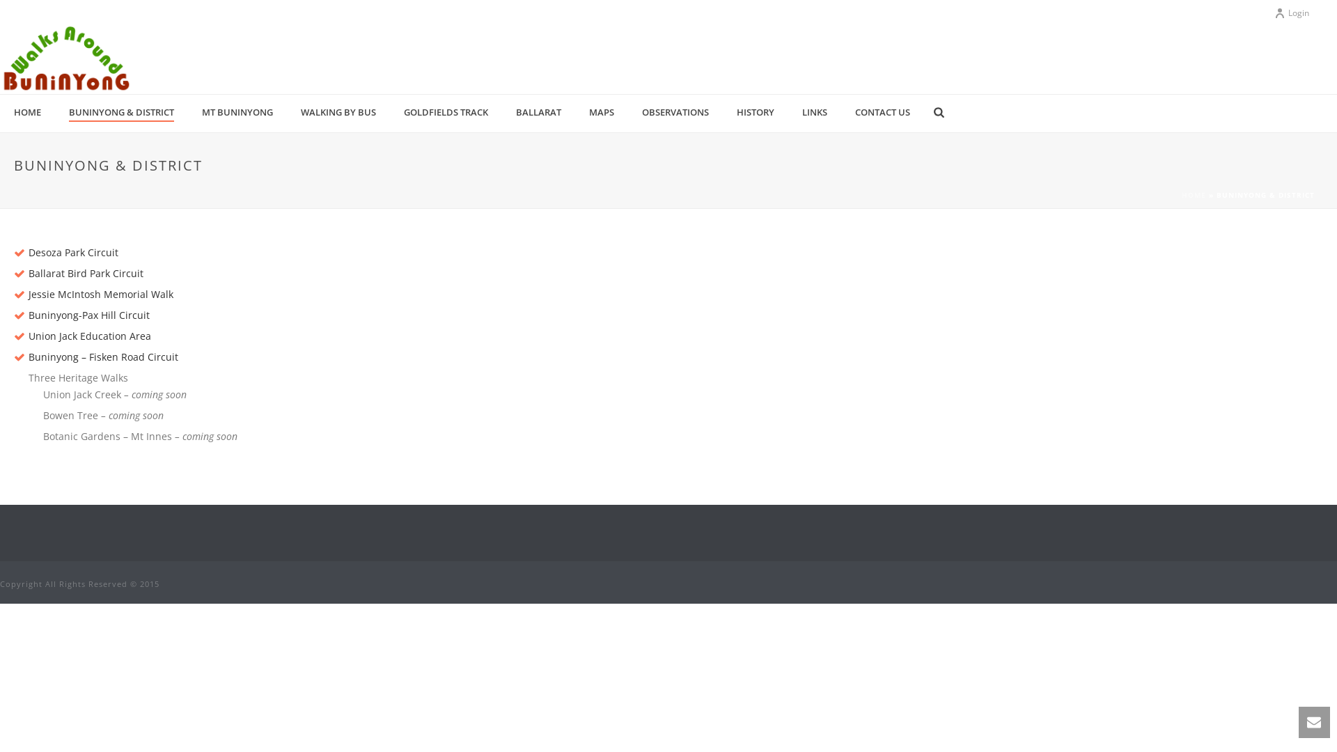 Image resolution: width=1337 pixels, height=752 pixels. I want to click on Buninyong Walks, so click(66, 59).